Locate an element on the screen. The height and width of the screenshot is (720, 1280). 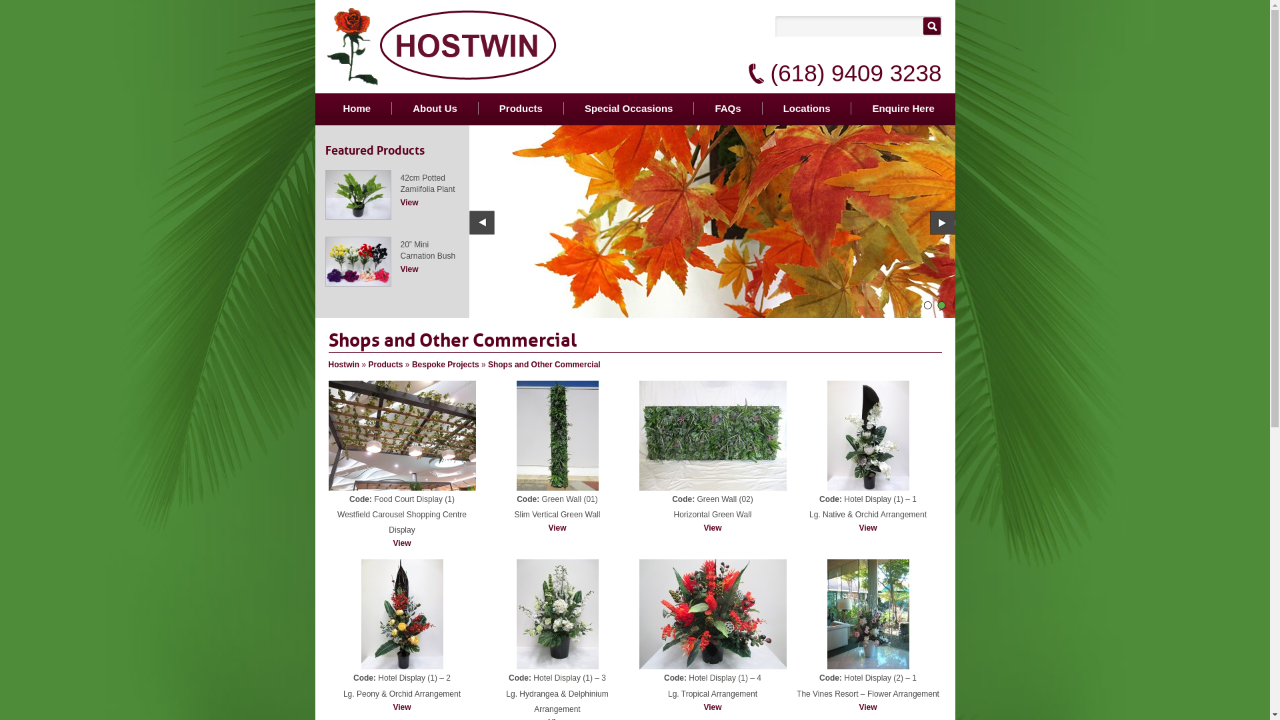
Slim Vertical Green Wall is located at coordinates (557, 515).